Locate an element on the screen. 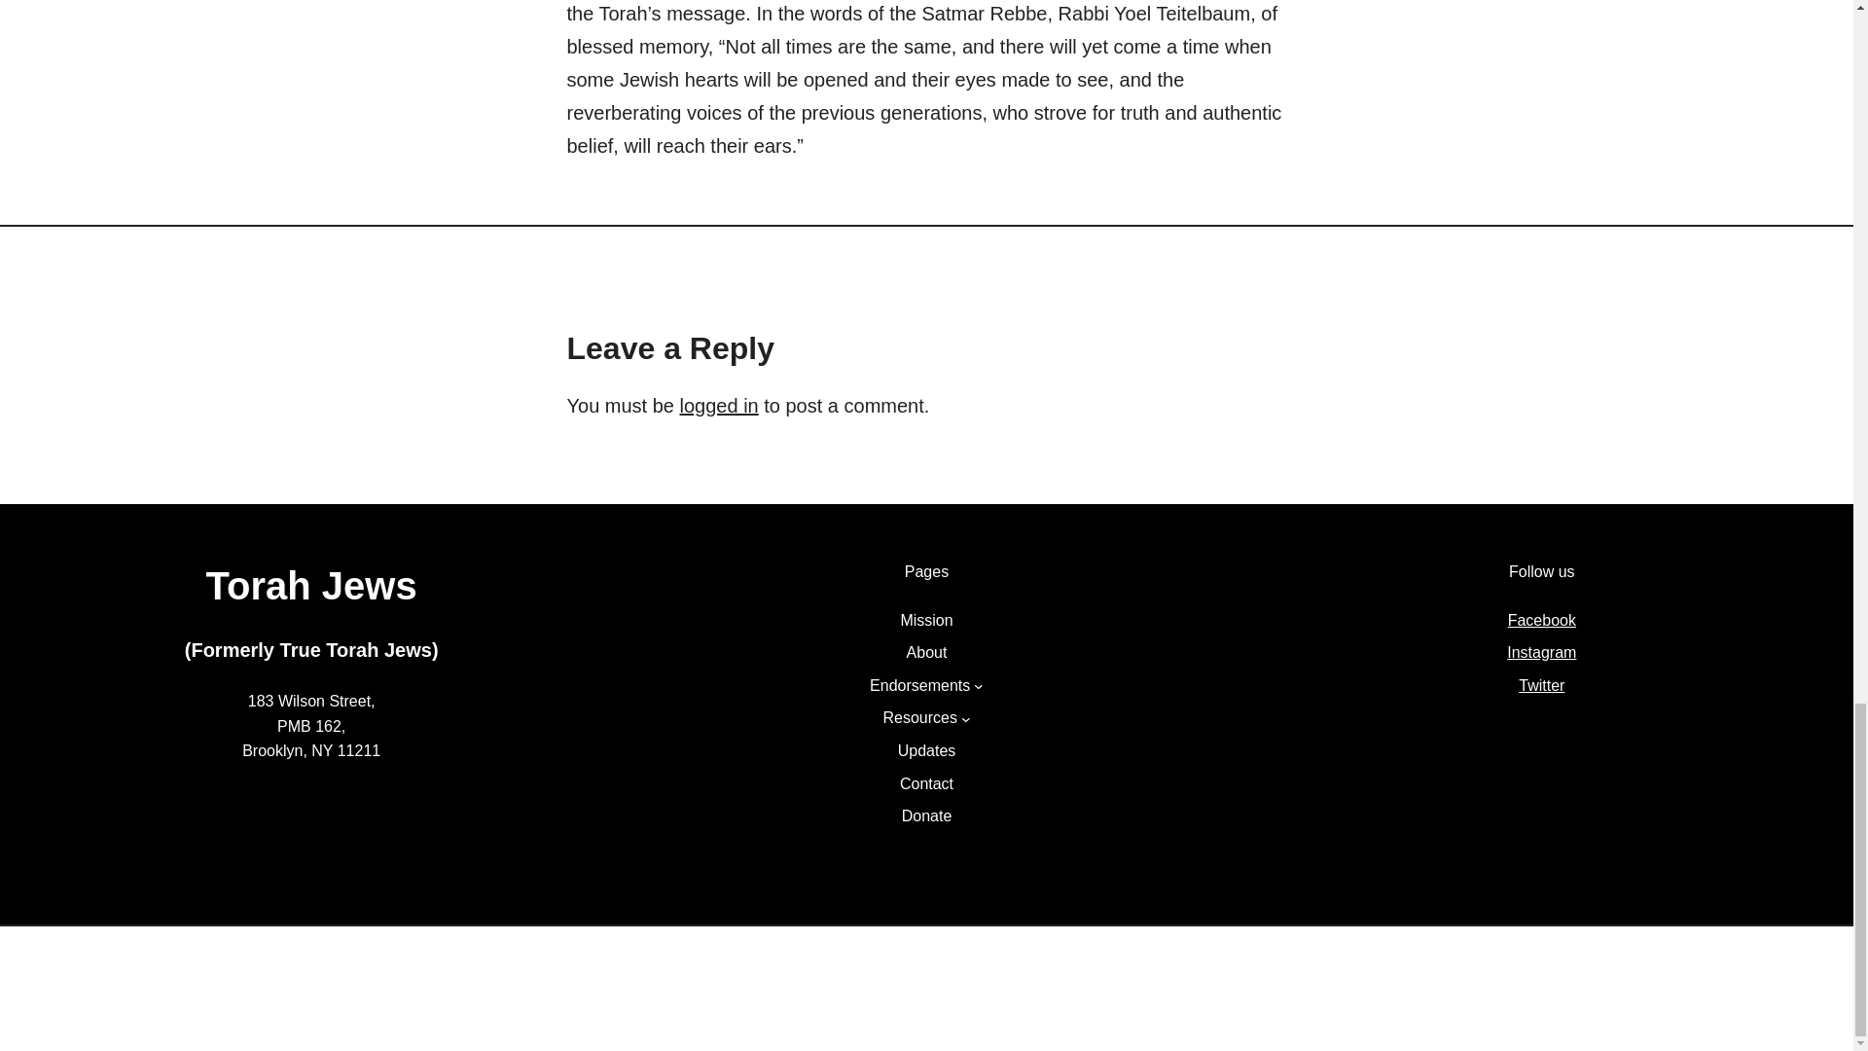 This screenshot has height=1051, width=1868. Resources is located at coordinates (918, 717).